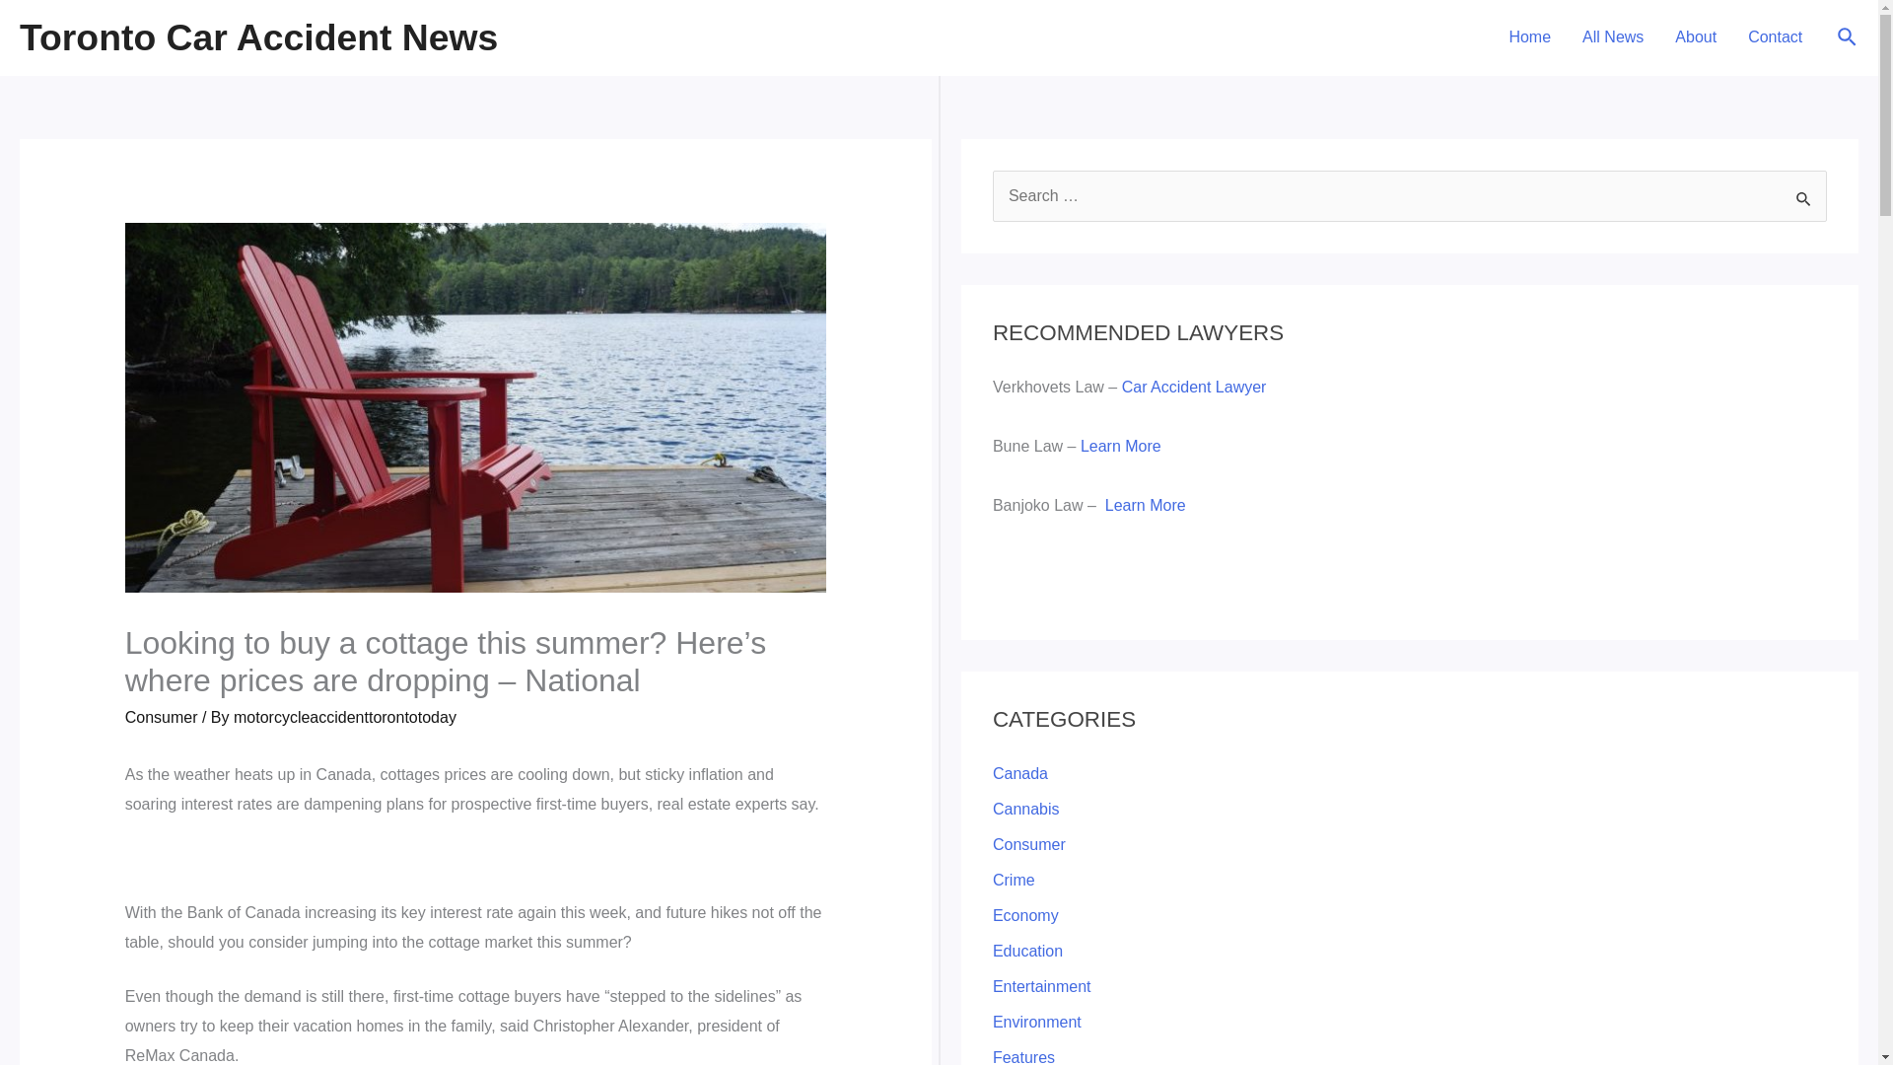 The width and height of the screenshot is (1893, 1065). Describe the element at coordinates (1696, 37) in the screenshot. I see `About` at that location.